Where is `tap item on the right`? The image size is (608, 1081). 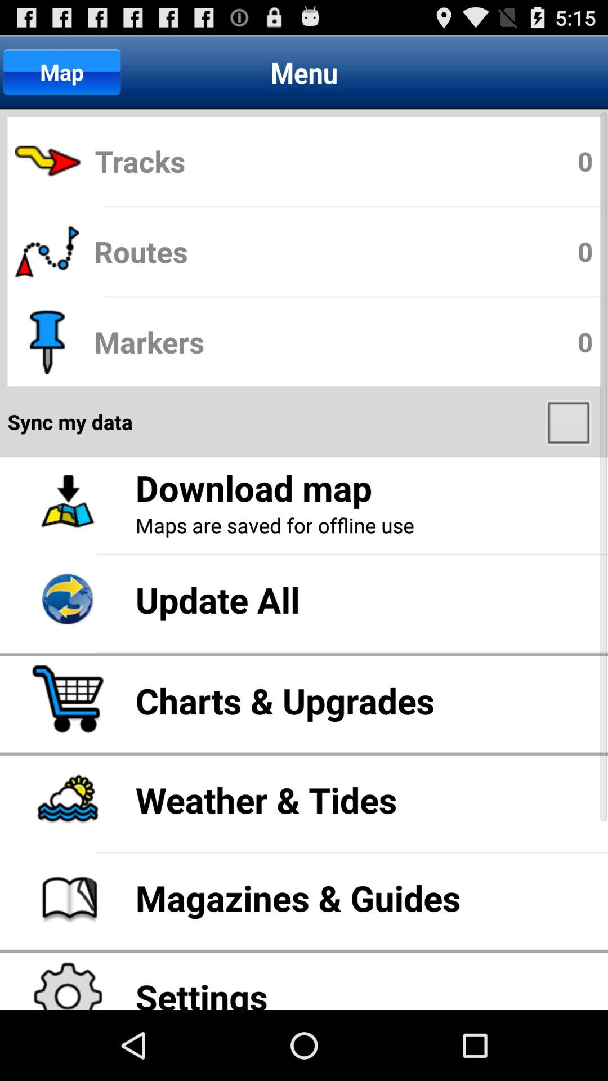
tap item on the right is located at coordinates (570, 422).